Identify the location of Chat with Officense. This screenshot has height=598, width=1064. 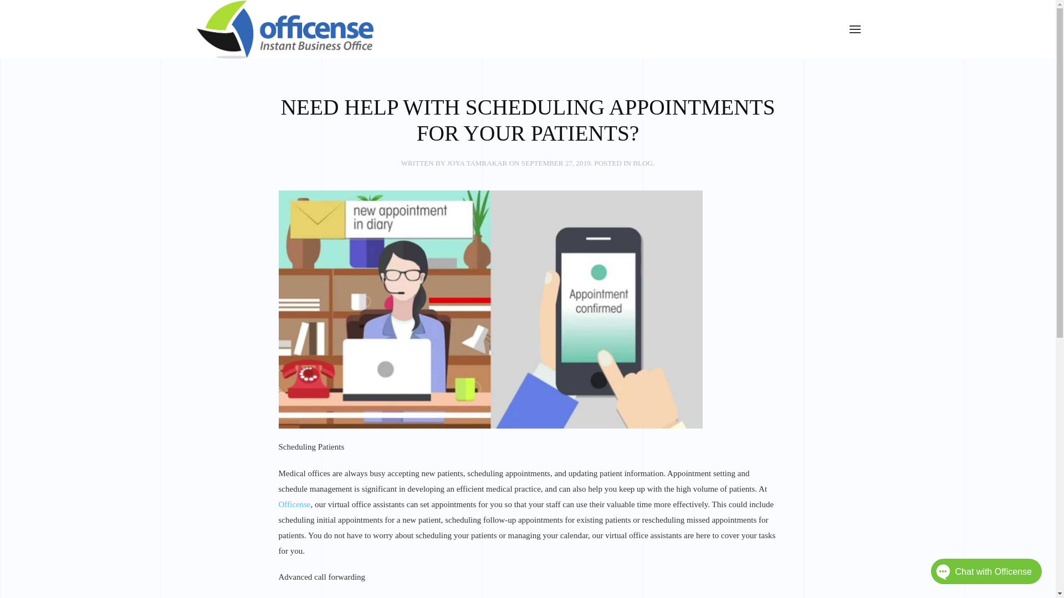
(969, 574).